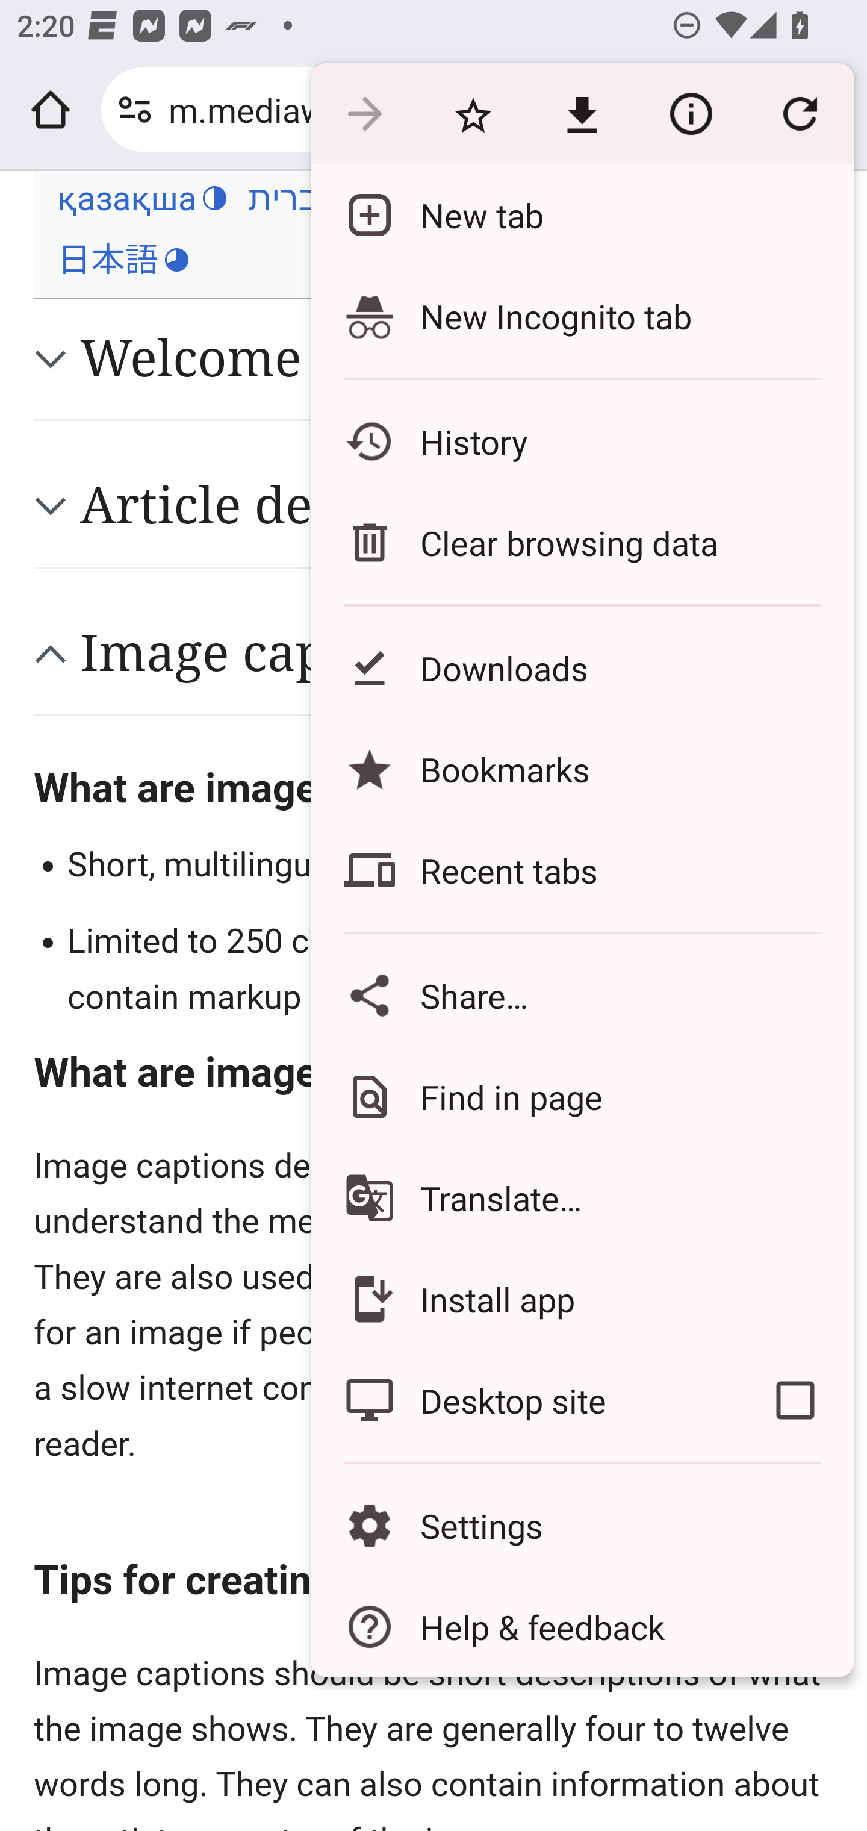  What do you see at coordinates (523, 1400) in the screenshot?
I see `Desktop site Turn on Request desktop site` at bounding box center [523, 1400].